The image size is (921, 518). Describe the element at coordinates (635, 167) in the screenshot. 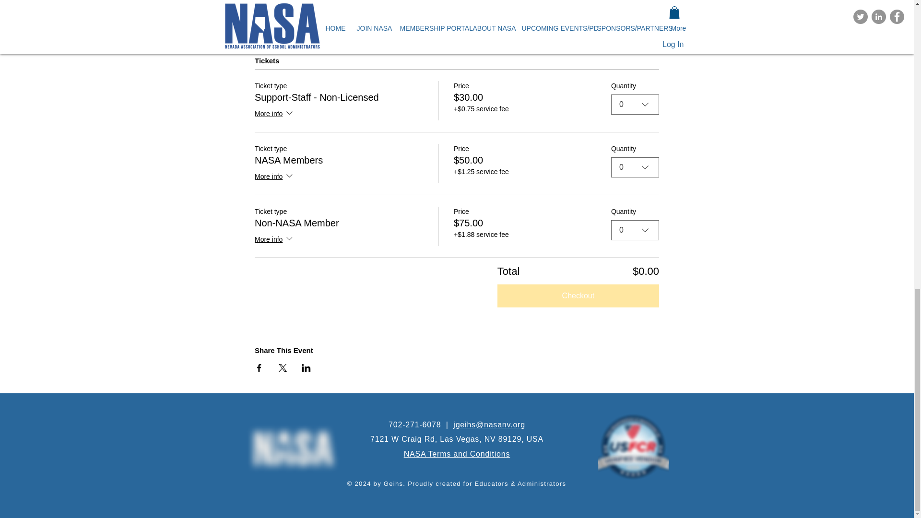

I see `0` at that location.